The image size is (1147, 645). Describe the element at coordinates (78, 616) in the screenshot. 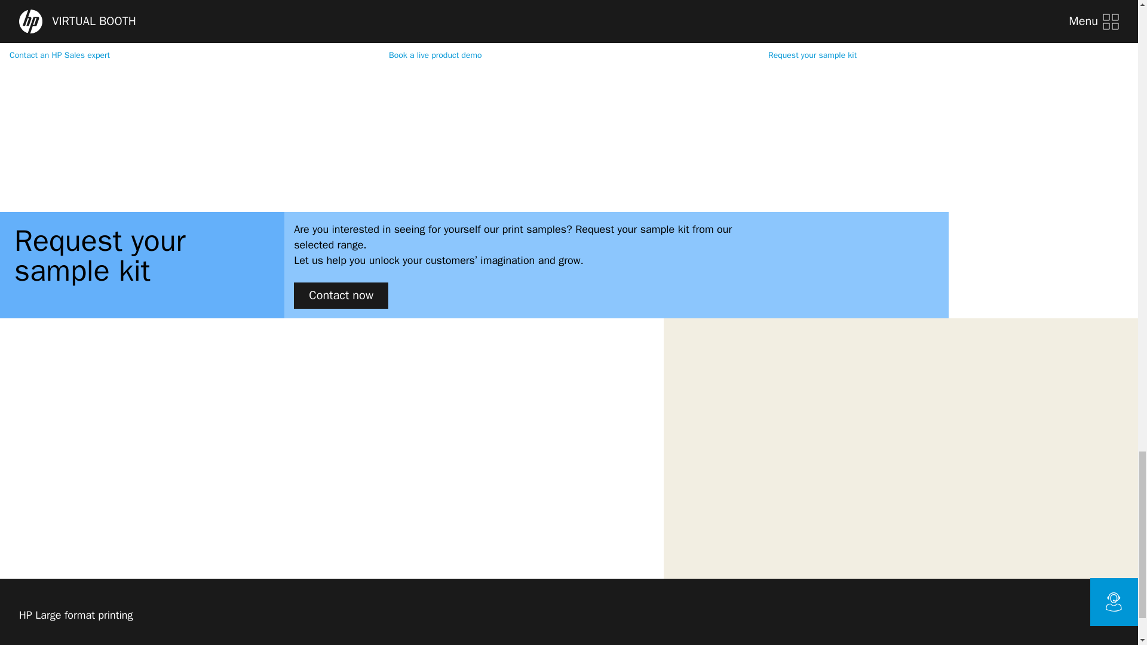

I see `HP Large format printing` at that location.